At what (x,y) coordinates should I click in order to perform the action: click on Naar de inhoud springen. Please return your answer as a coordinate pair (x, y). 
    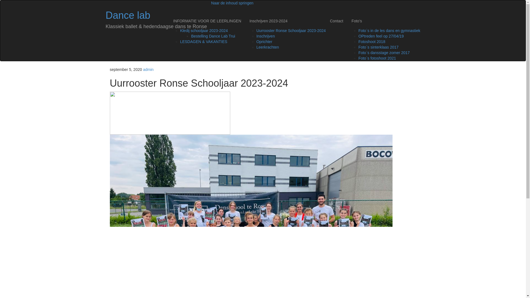
    Looking at the image, I should click on (232, 3).